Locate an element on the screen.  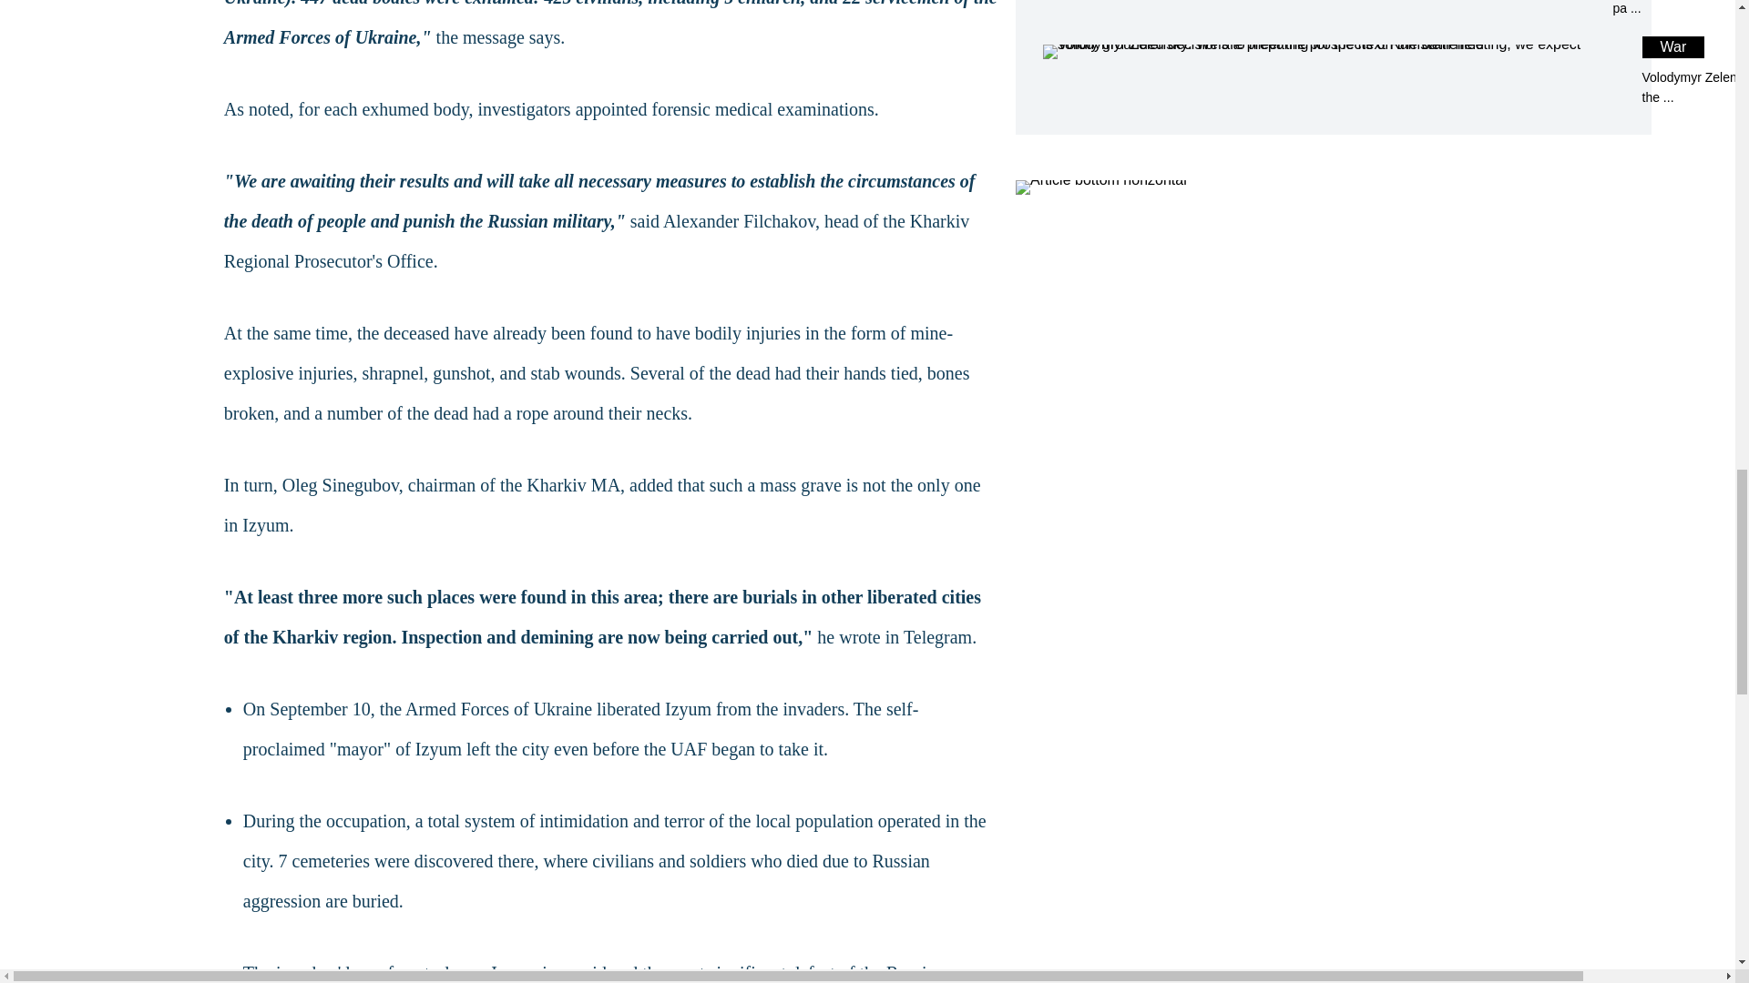
Read is located at coordinates (1332, 71).